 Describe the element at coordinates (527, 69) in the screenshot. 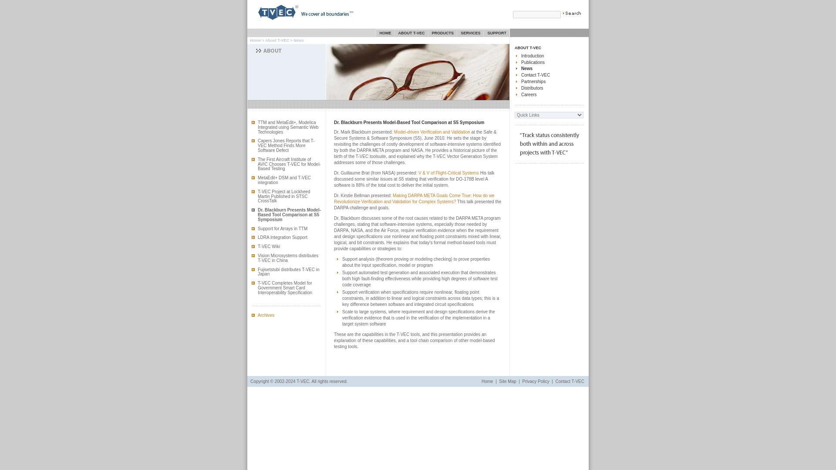

I see `News` at that location.